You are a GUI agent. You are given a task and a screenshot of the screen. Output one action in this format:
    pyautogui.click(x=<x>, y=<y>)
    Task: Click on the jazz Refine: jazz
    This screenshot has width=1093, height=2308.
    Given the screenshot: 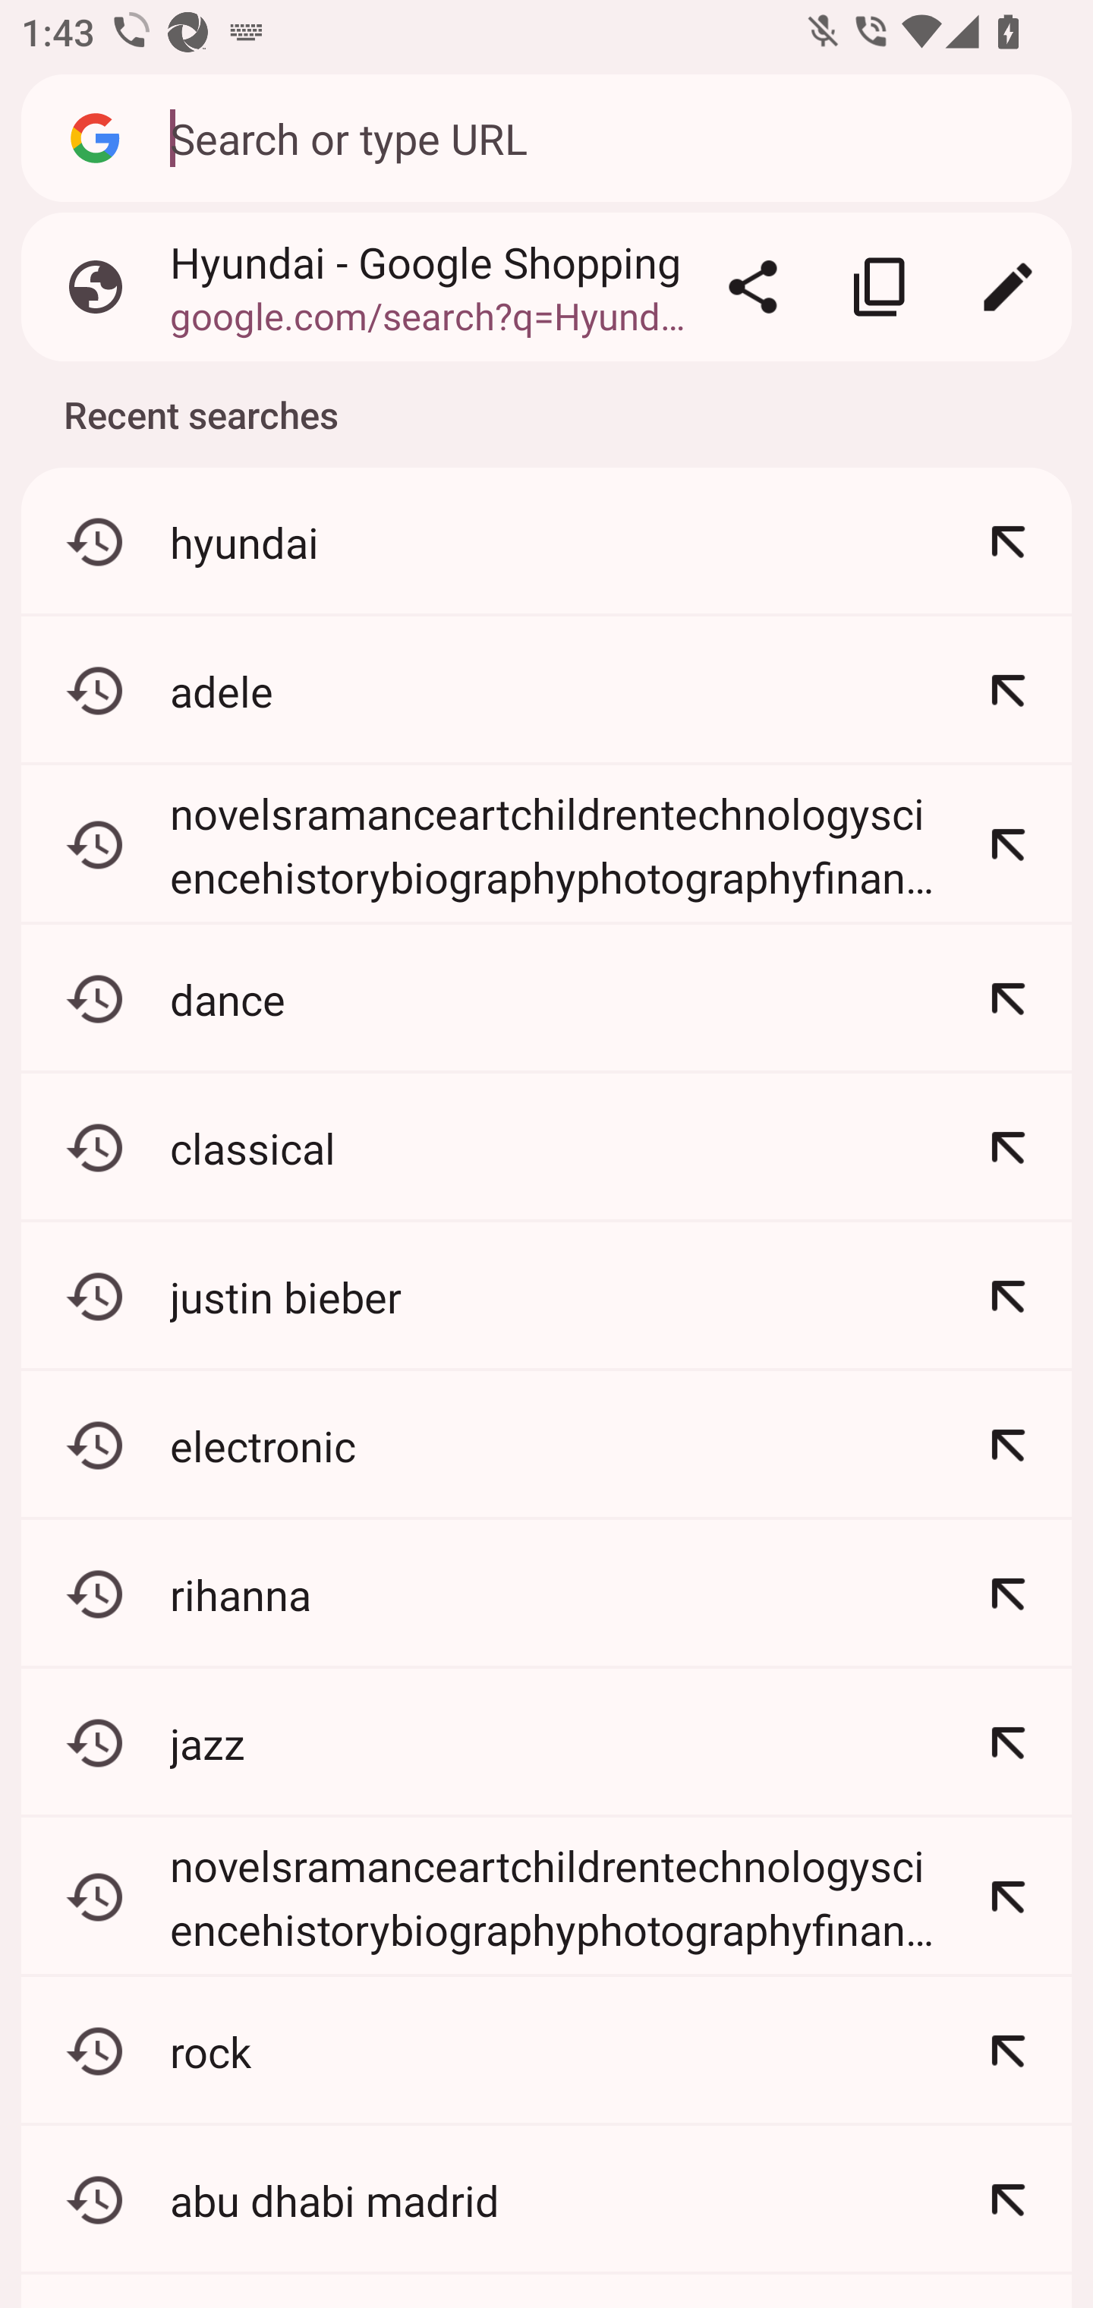 What is the action you would take?
    pyautogui.click(x=546, y=1743)
    